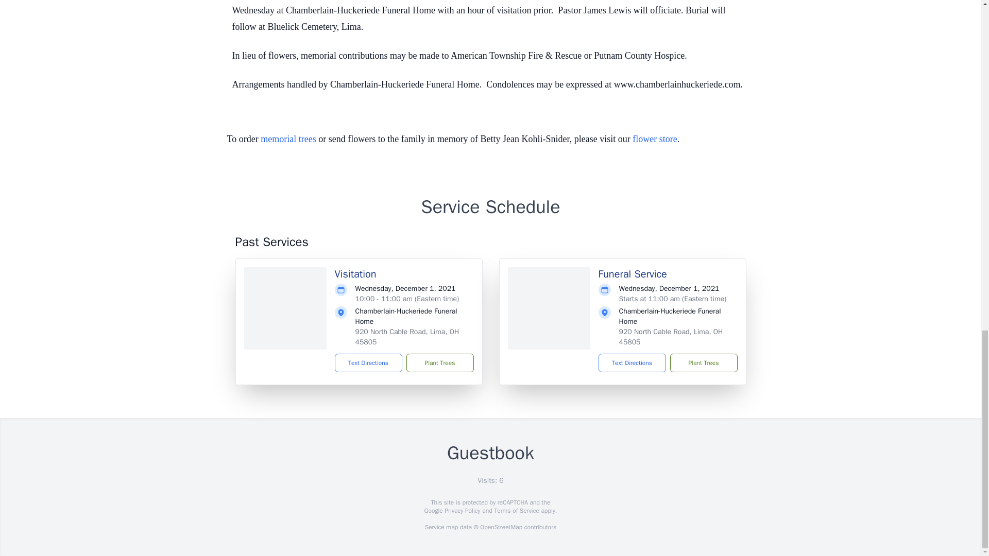  Describe the element at coordinates (671, 337) in the screenshot. I see `920 North Cable Road, Lima, OH 45805` at that location.